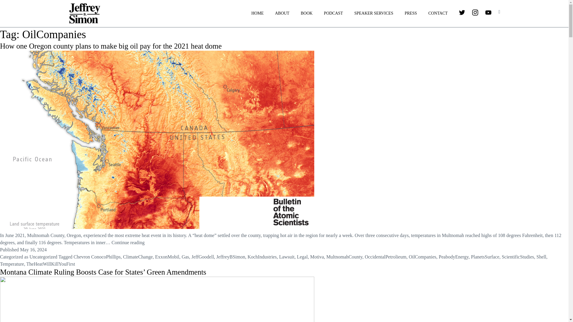  What do you see at coordinates (485, 257) in the screenshot?
I see `PlanetsSurface` at bounding box center [485, 257].